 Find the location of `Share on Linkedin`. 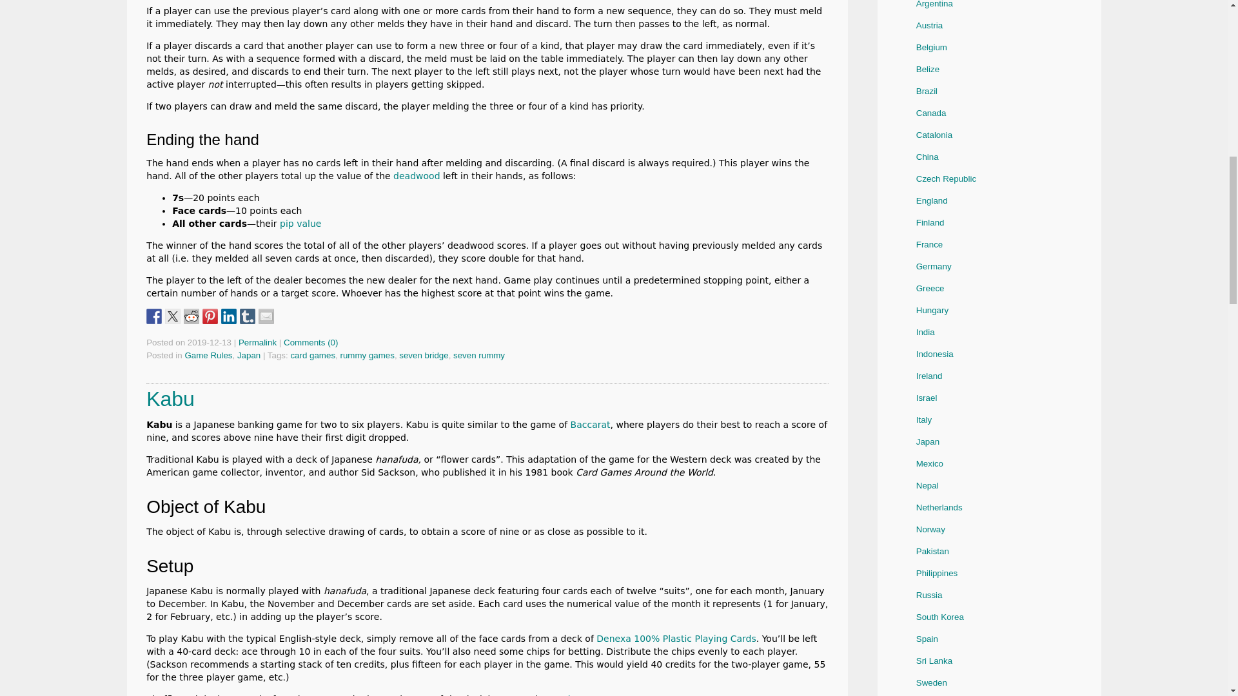

Share on Linkedin is located at coordinates (228, 316).